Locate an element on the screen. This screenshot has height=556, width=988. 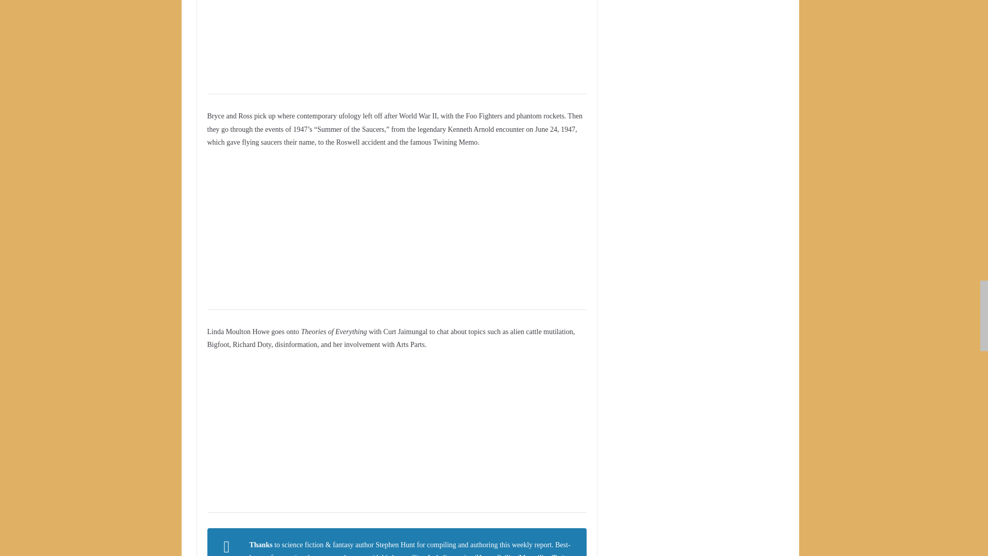
Stephen Hunt is located at coordinates (395, 545).